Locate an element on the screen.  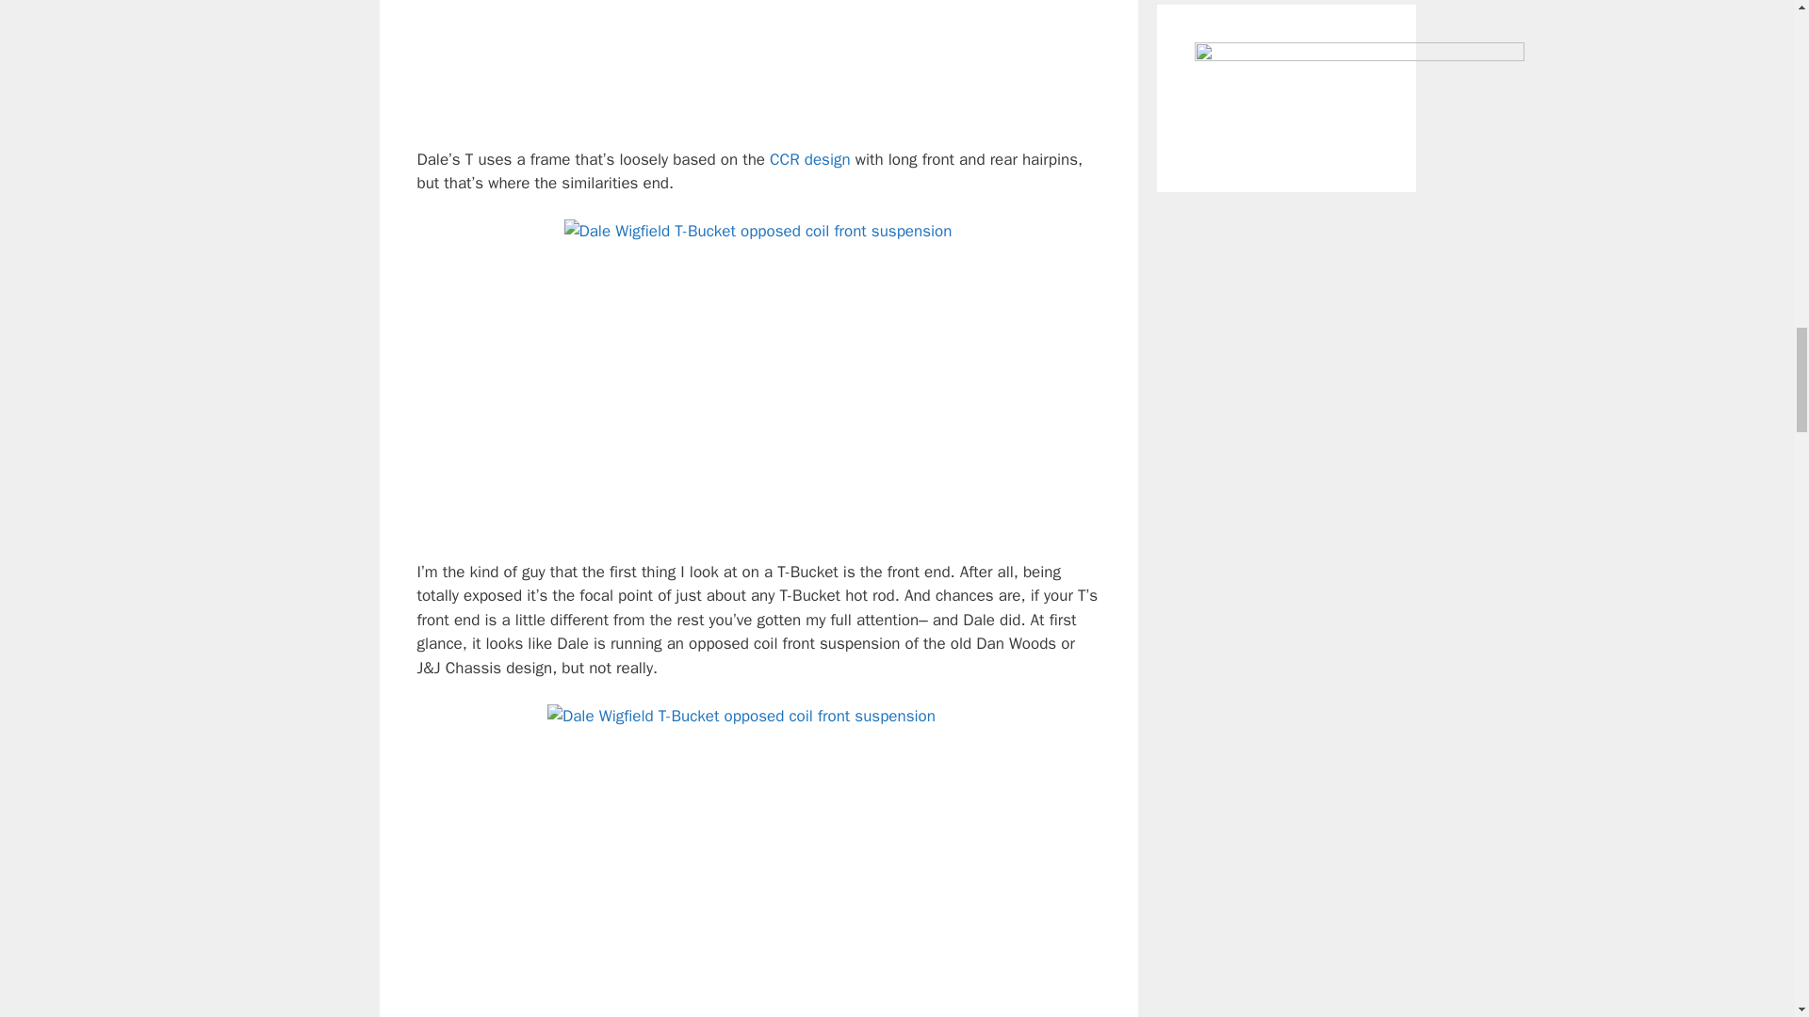
Dale Wigfield T-Bucket 09 is located at coordinates (758, 861).